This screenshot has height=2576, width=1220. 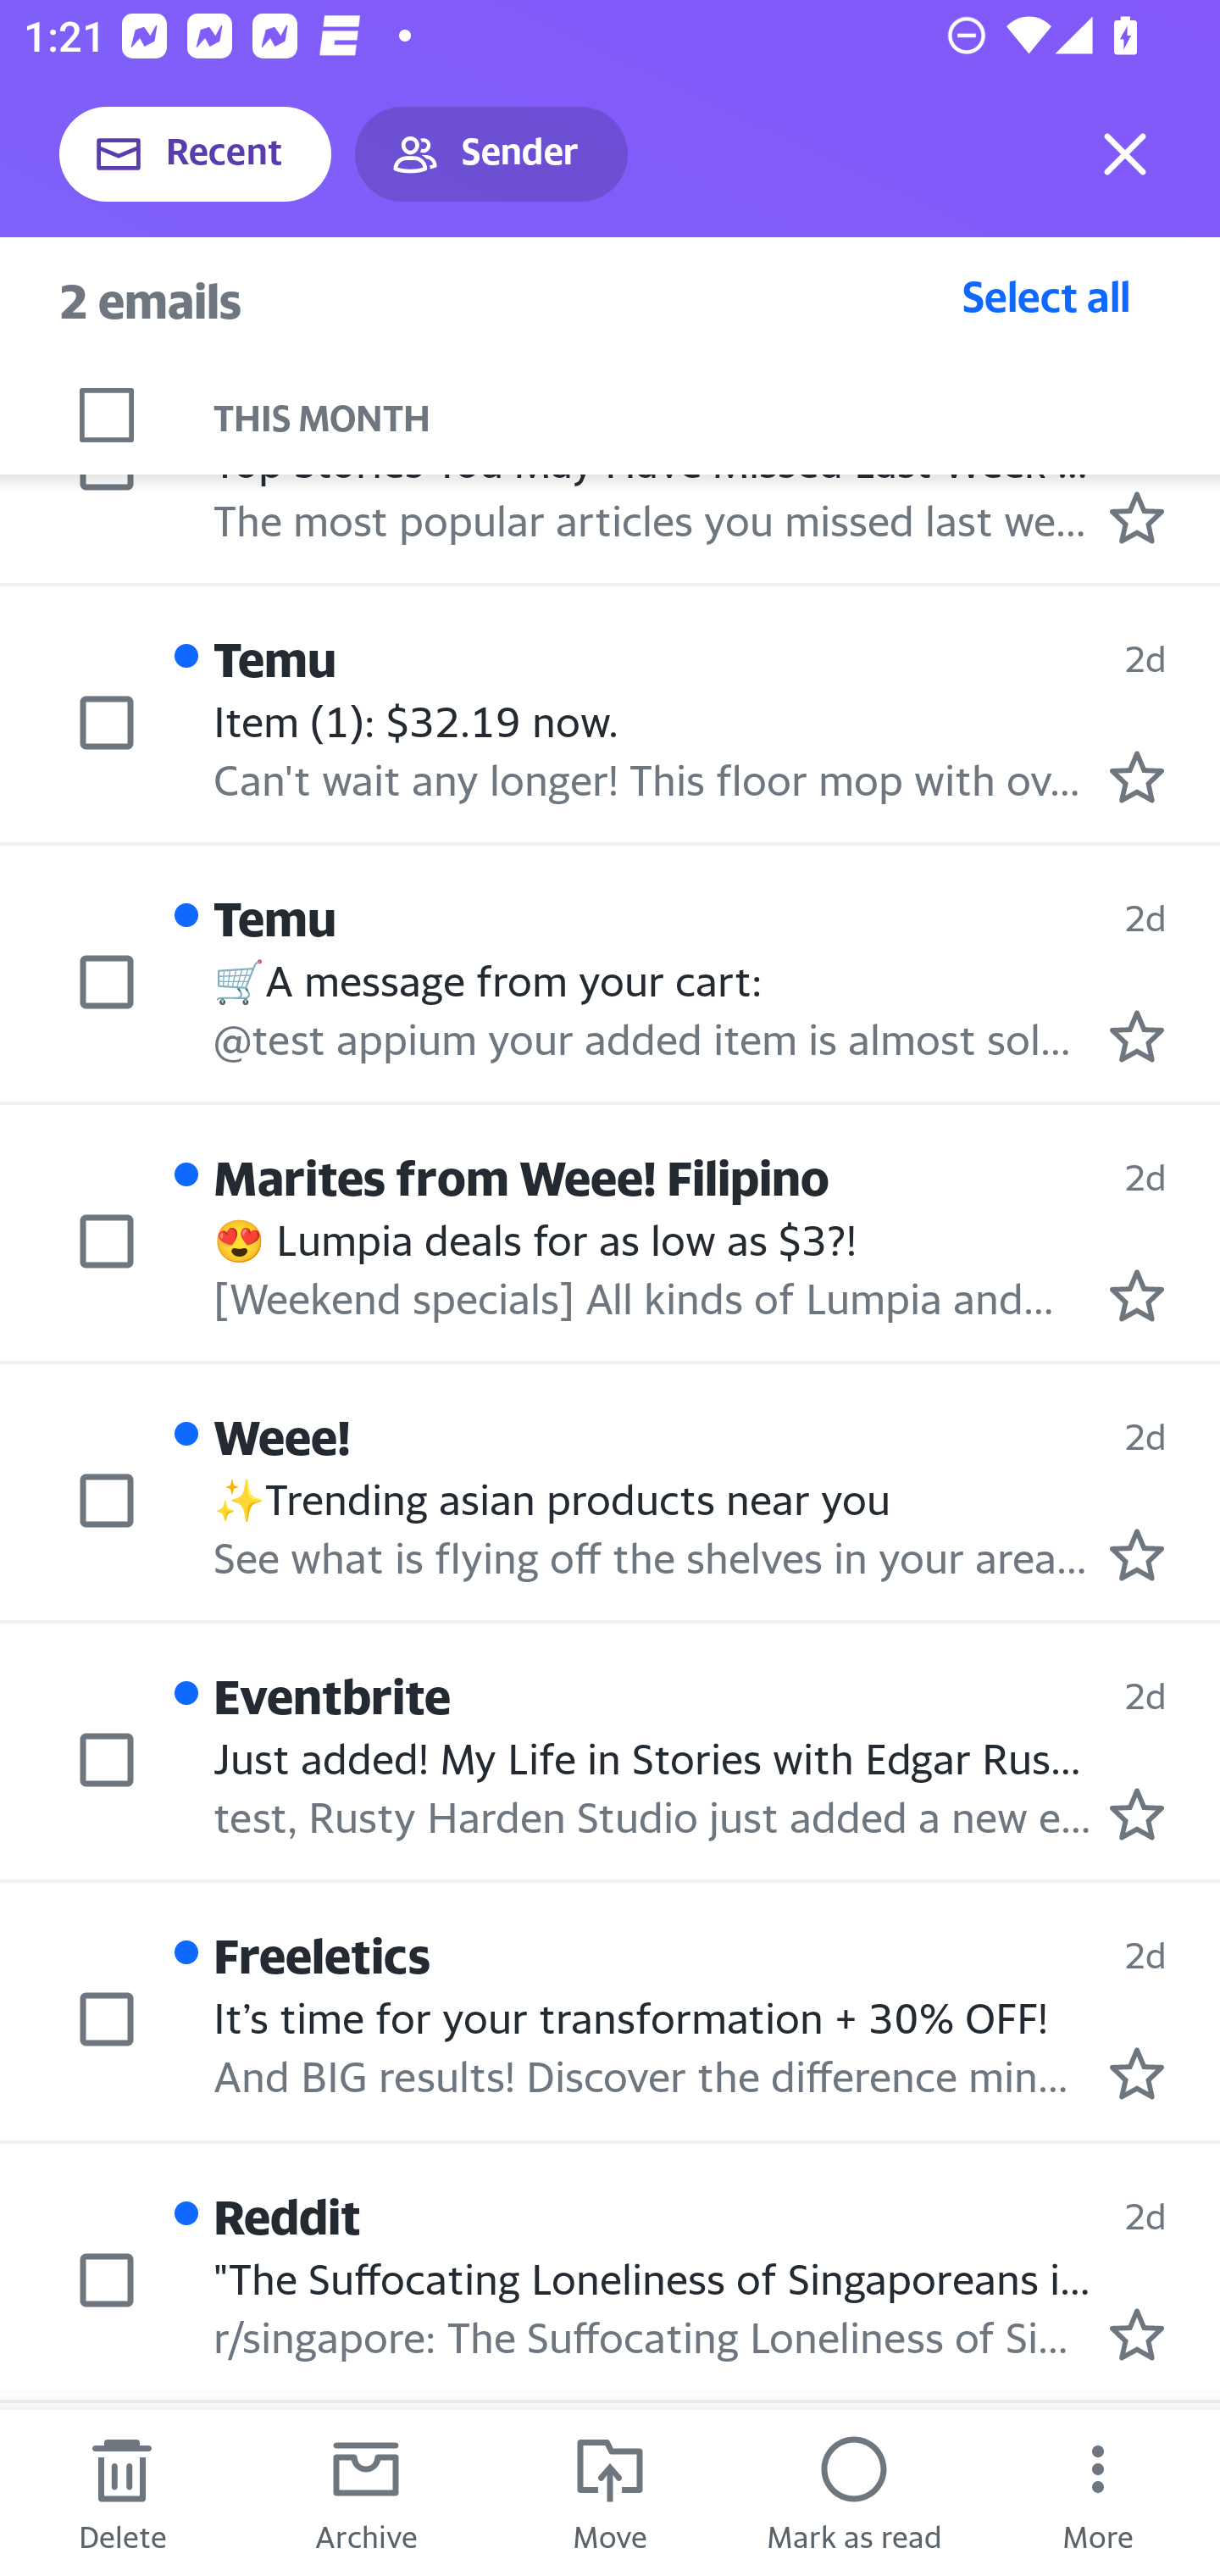 I want to click on Archive, so click(x=366, y=2493).